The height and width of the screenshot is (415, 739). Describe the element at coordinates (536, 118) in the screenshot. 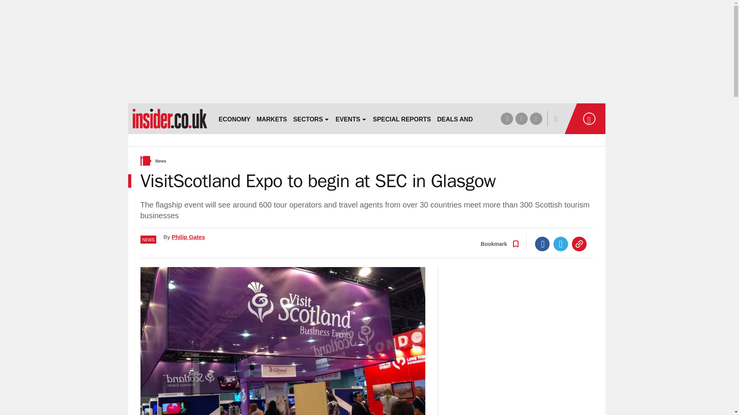

I see `linkedin` at that location.